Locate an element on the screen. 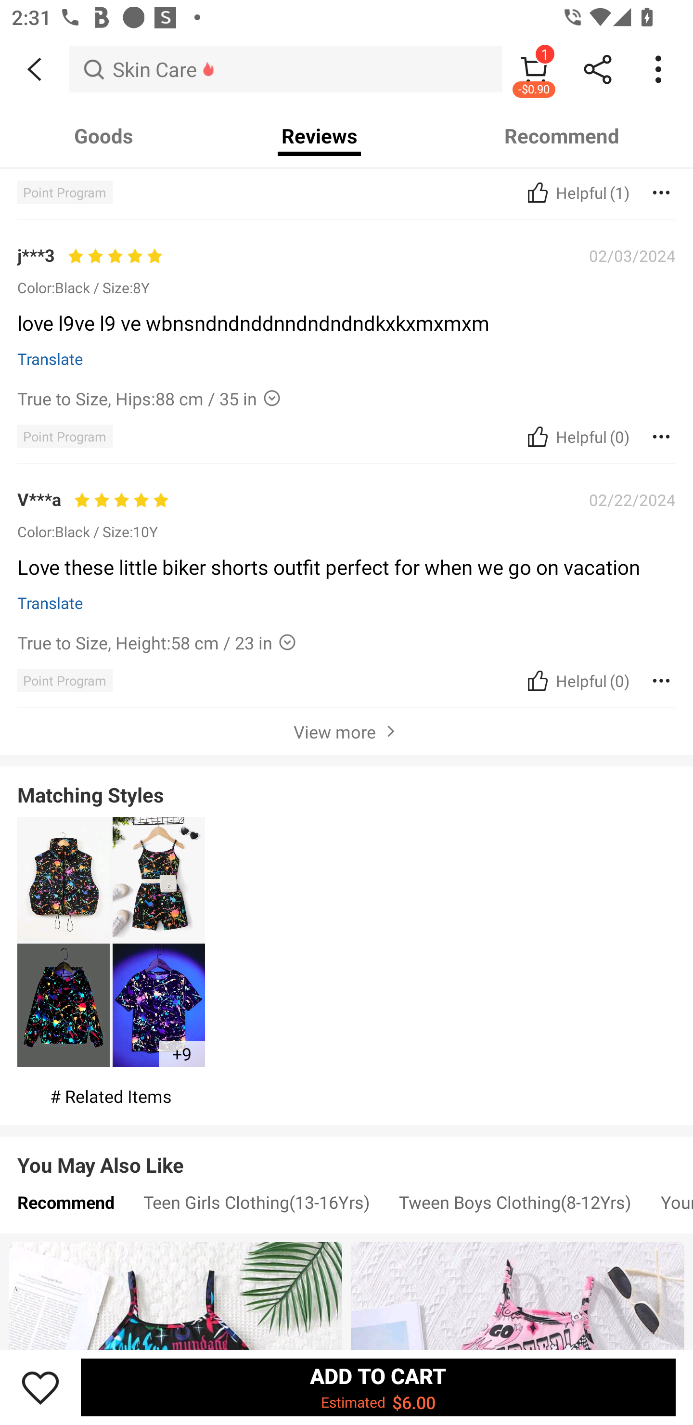 The height and width of the screenshot is (1425, 693). Translate is located at coordinates (51, 603).